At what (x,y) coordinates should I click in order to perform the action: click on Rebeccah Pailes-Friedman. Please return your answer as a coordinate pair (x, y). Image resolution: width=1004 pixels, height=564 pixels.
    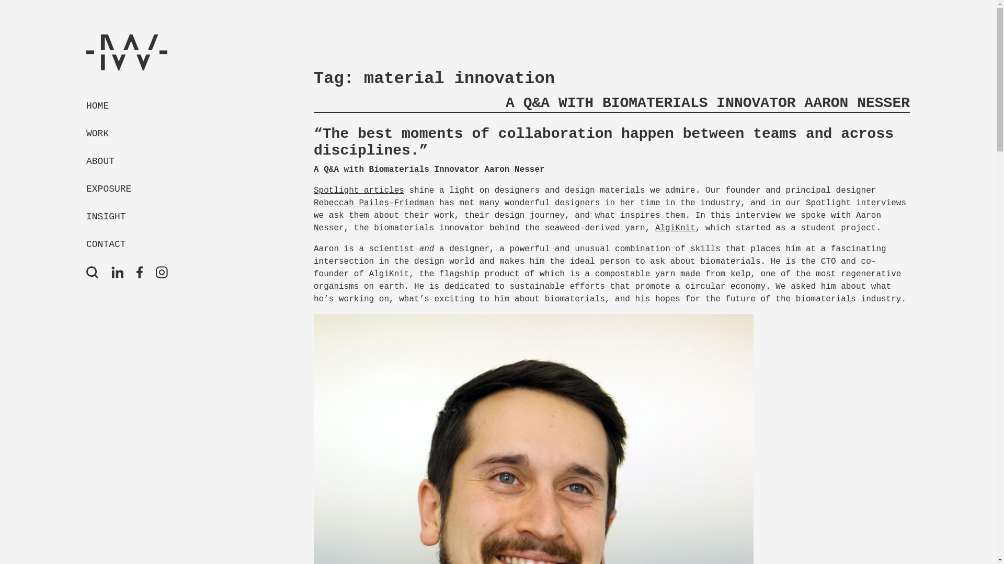
    Looking at the image, I should click on (373, 203).